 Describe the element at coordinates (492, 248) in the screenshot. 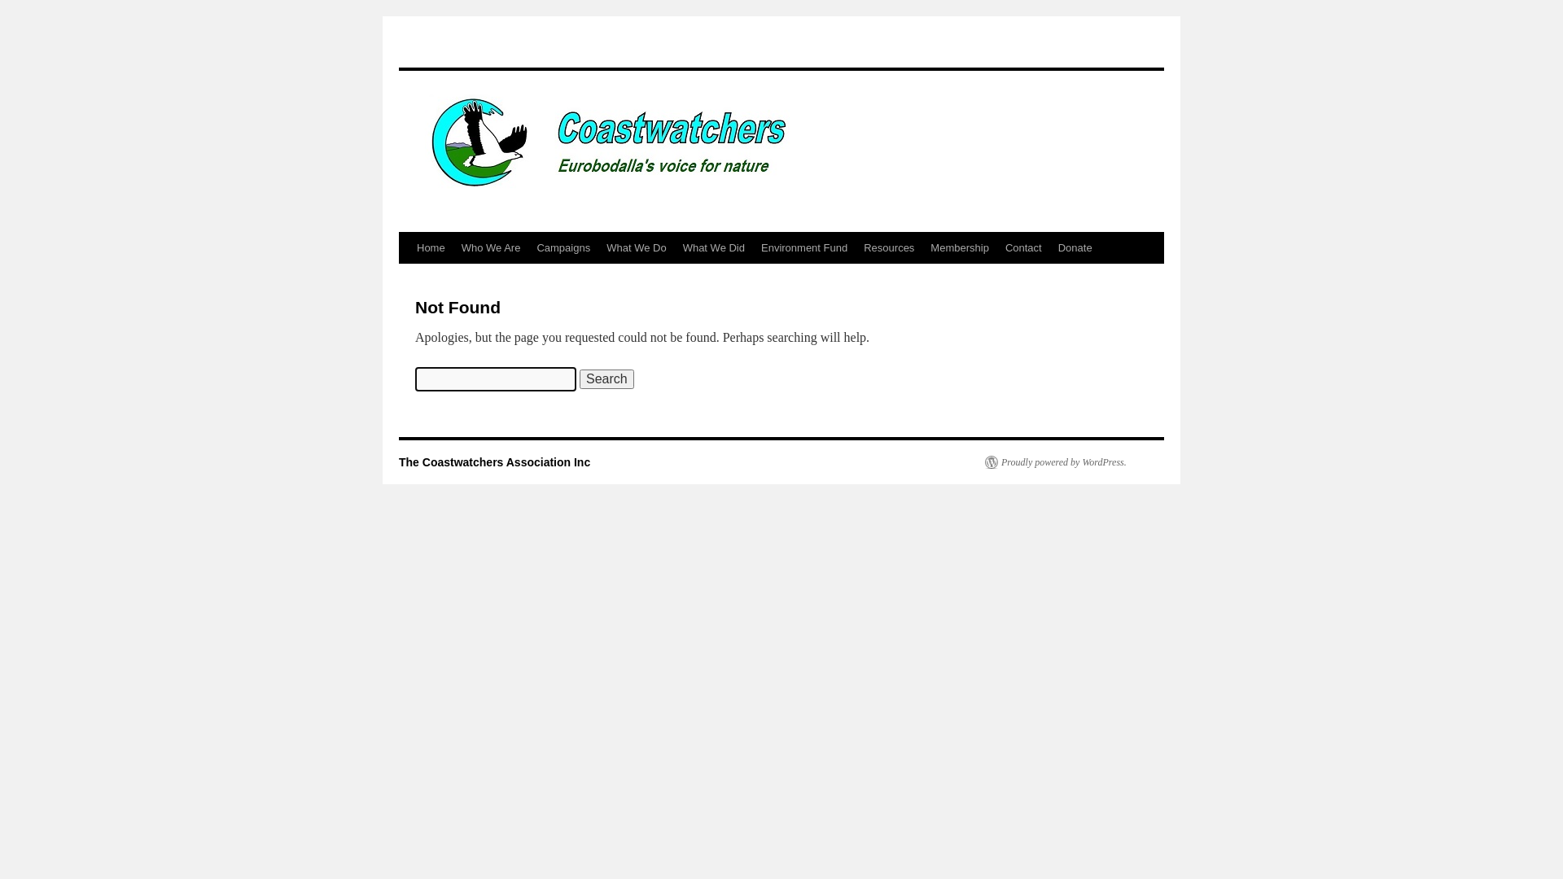

I see `Who We Are` at that location.